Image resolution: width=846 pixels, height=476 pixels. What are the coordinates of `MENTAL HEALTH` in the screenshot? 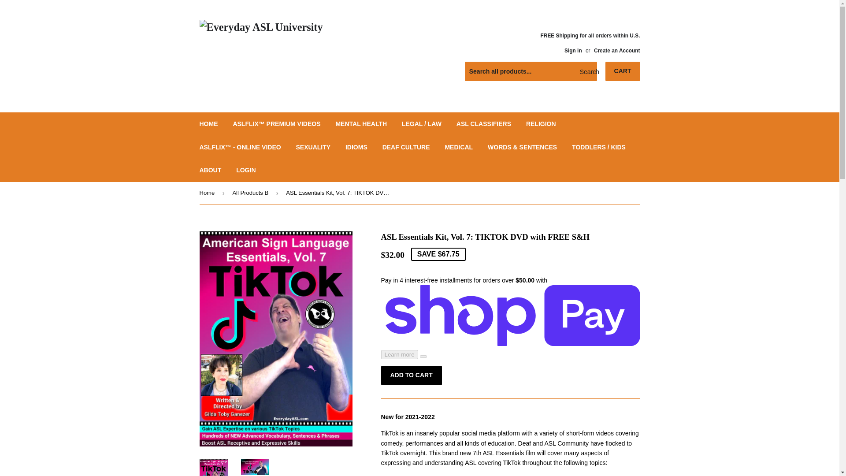 It's located at (361, 123).